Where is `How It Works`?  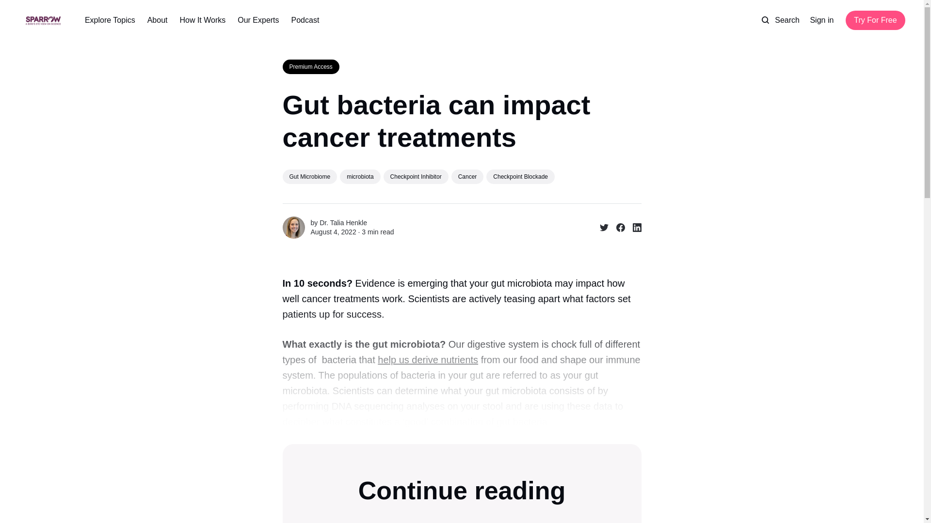 How It Works is located at coordinates (202, 20).